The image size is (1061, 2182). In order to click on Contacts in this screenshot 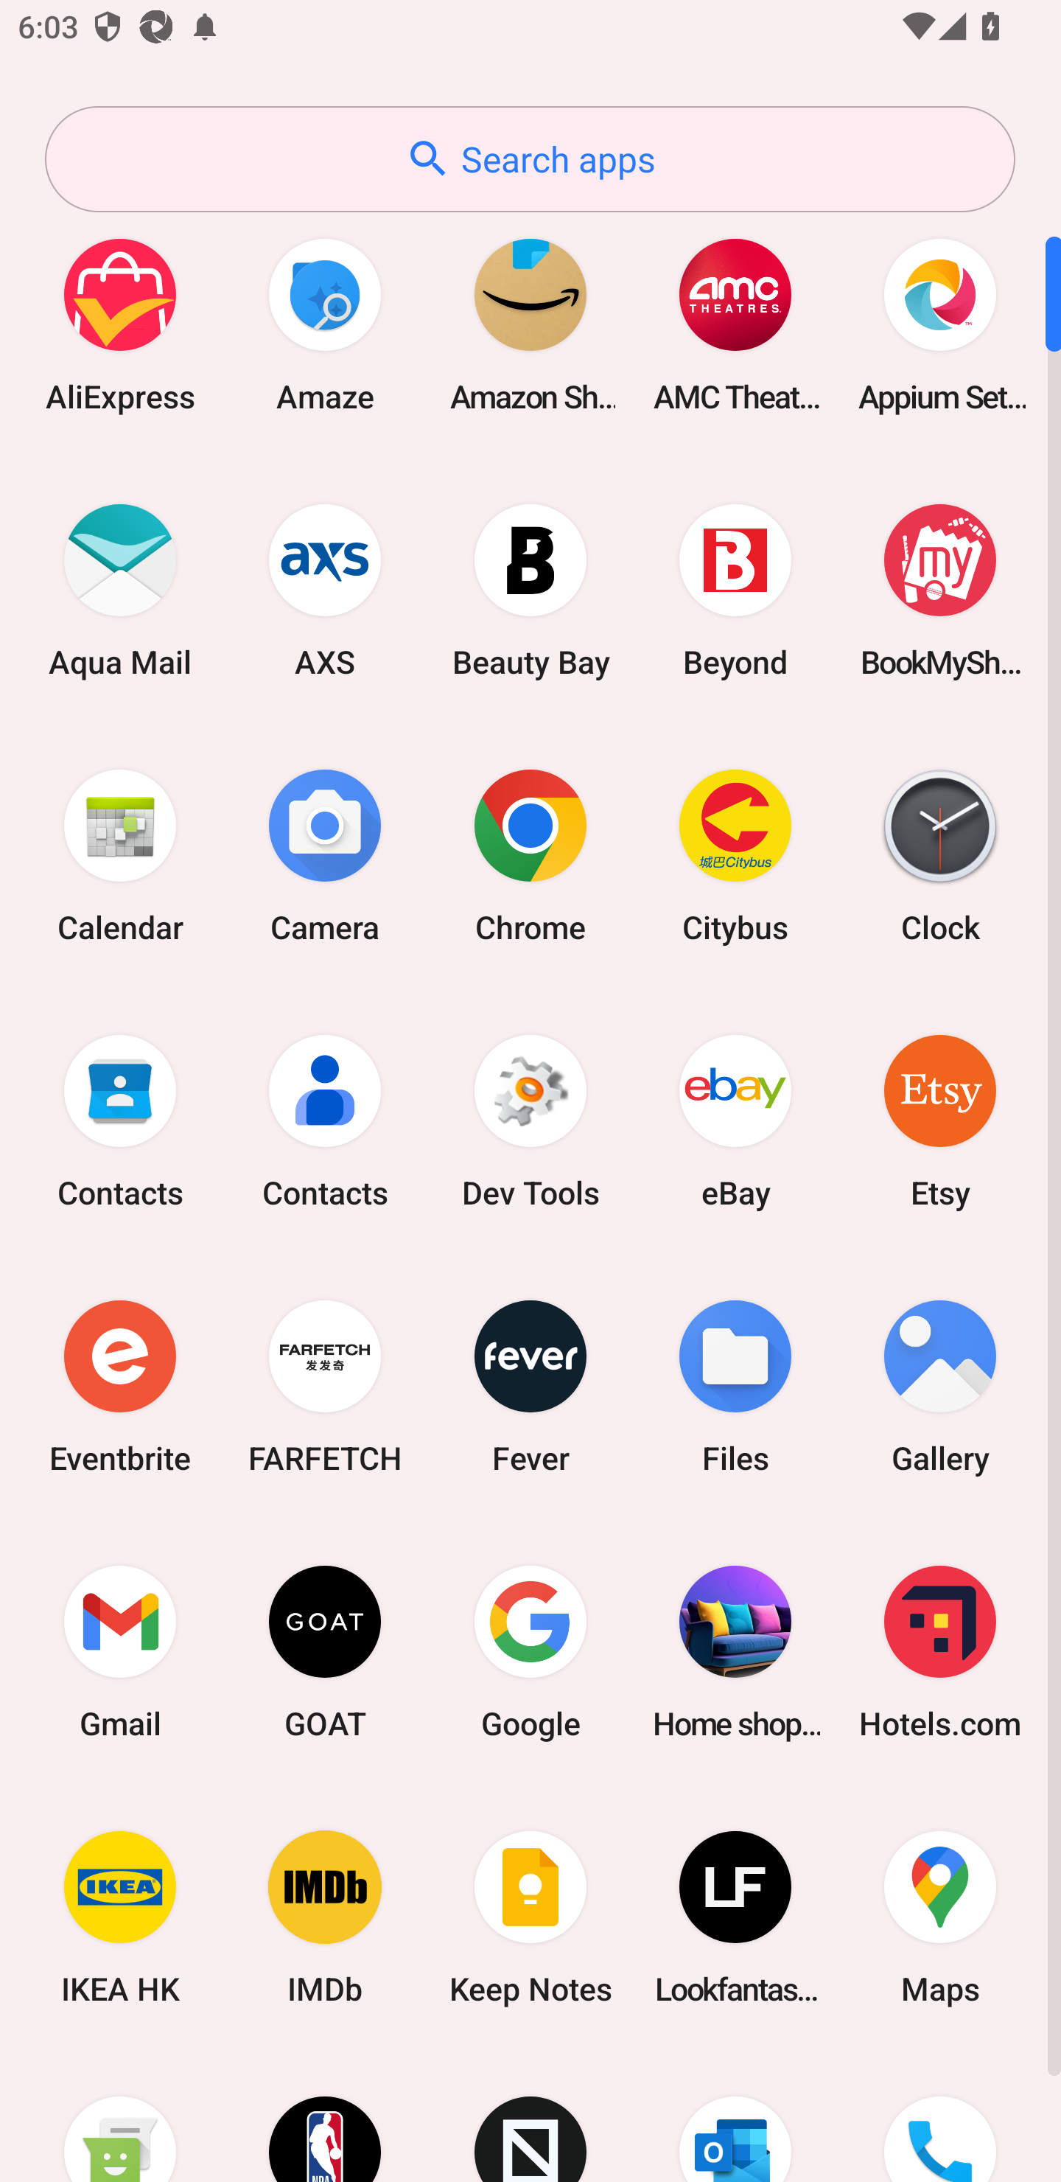, I will do `click(120, 1120)`.